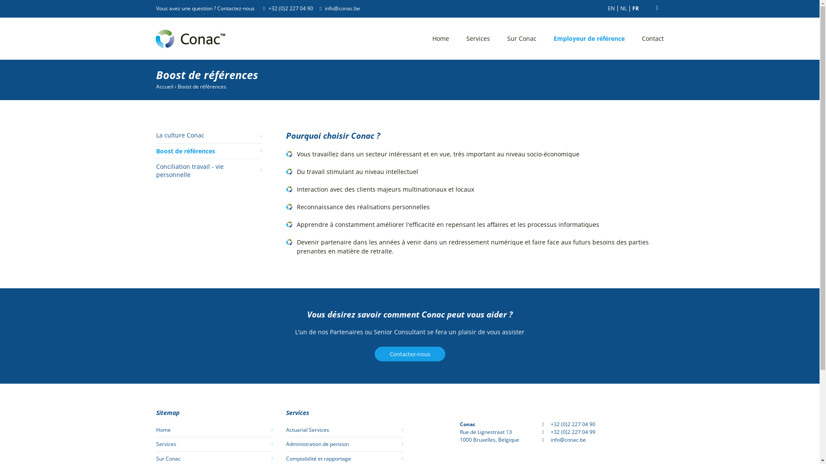 The height and width of the screenshot is (464, 826). Describe the element at coordinates (653, 39) in the screenshot. I see `Contact` at that location.